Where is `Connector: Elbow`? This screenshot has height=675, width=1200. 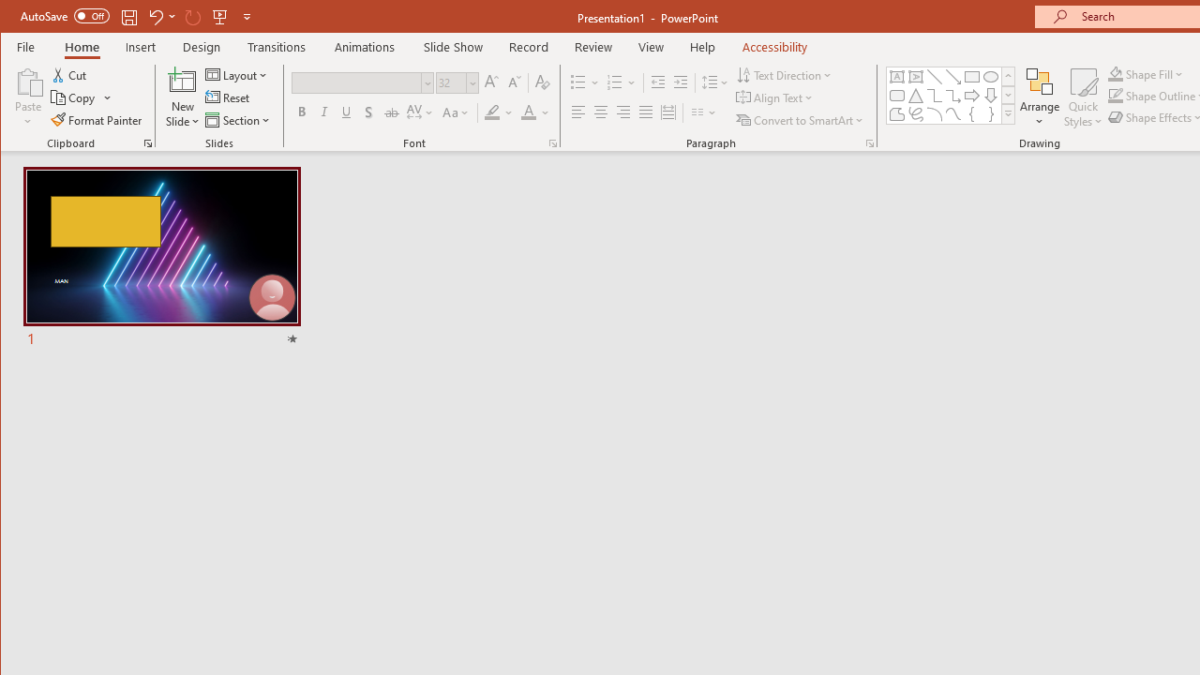 Connector: Elbow is located at coordinates (934, 96).